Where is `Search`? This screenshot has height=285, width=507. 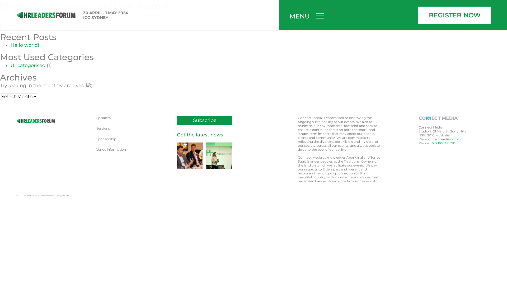 Search is located at coordinates (79, 26).